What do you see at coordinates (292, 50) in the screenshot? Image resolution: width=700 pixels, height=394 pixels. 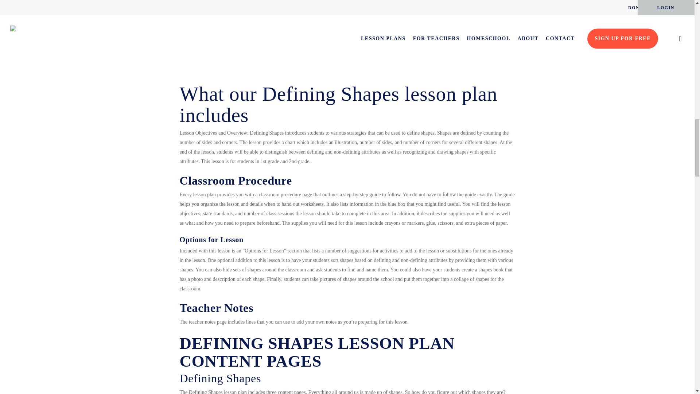 I see `Description` at bounding box center [292, 50].